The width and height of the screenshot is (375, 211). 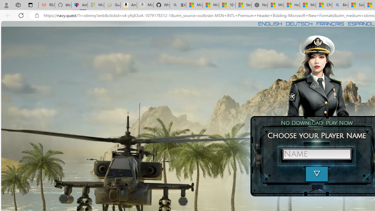 What do you see at coordinates (308, 5) in the screenshot?
I see `Microsoft Start` at bounding box center [308, 5].